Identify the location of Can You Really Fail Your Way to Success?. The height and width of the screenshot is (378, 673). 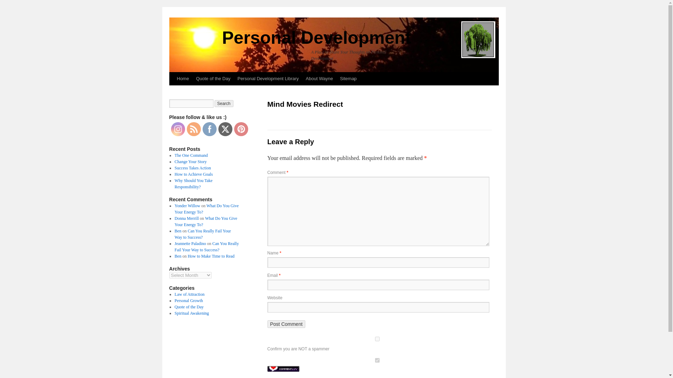
(206, 247).